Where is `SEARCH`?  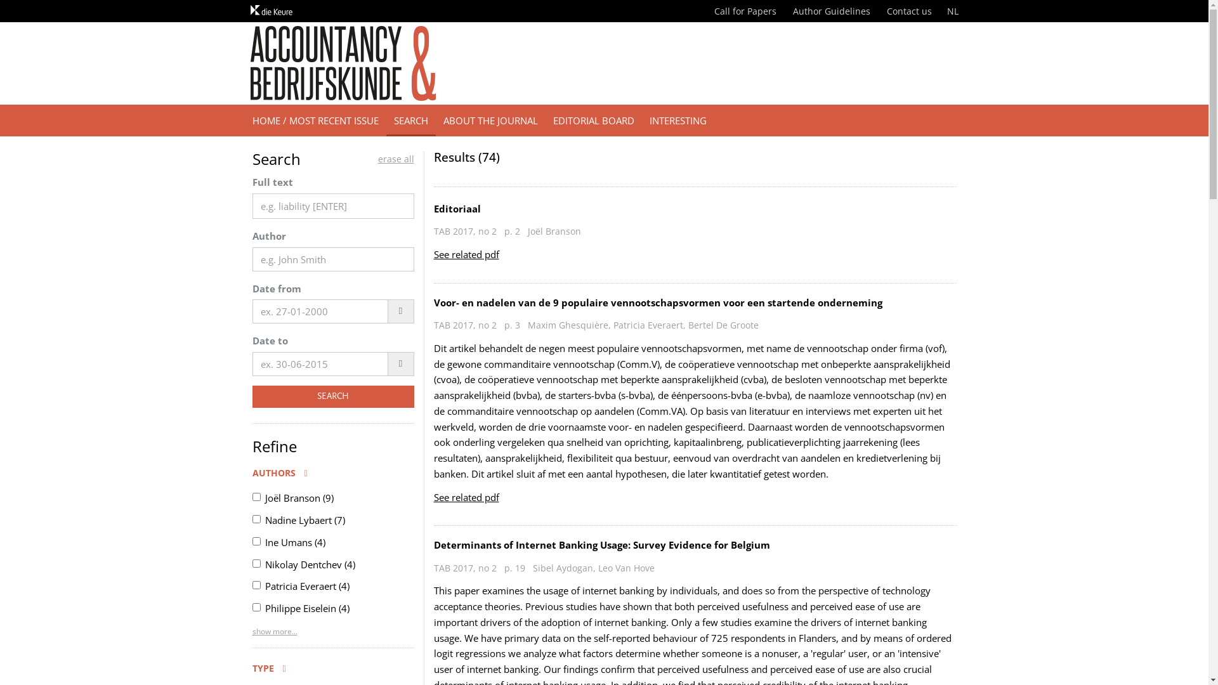
SEARCH is located at coordinates (410, 121).